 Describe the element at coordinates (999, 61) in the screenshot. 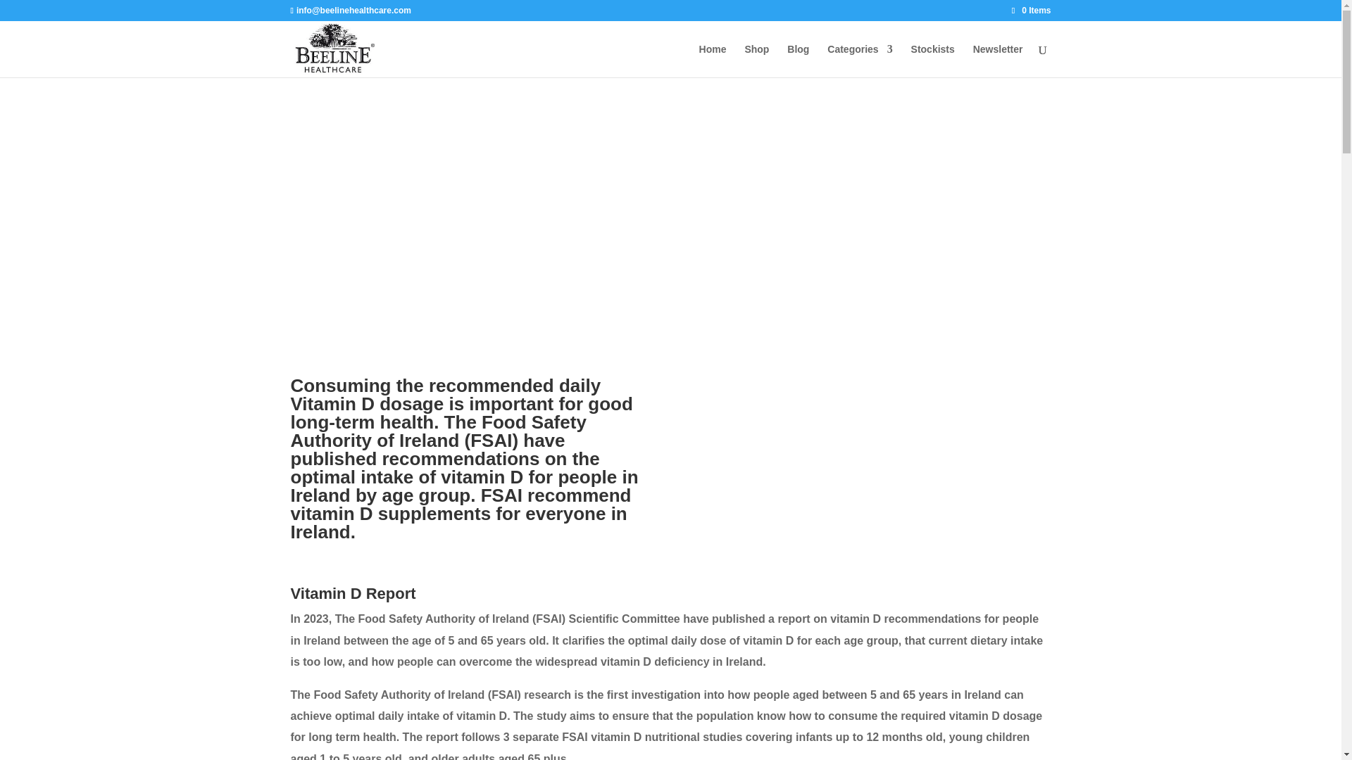

I see `Newsletter` at that location.